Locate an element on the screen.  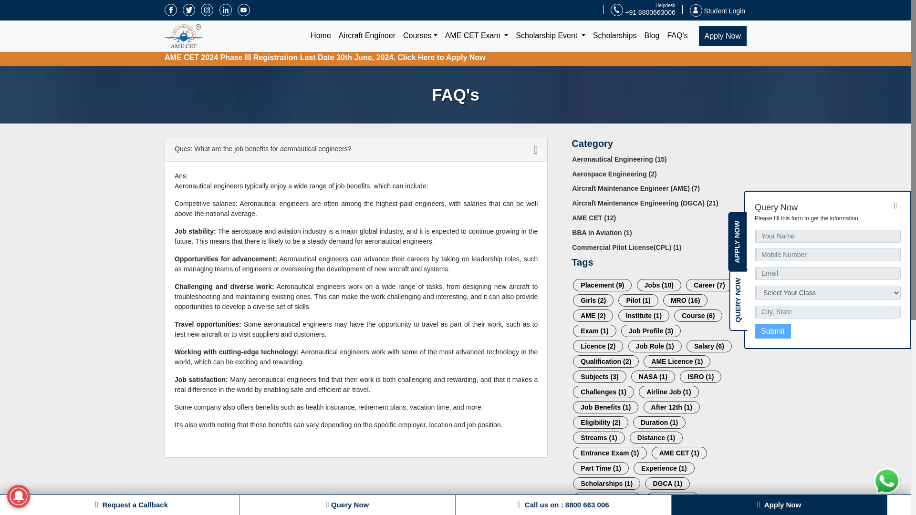
Courses is located at coordinates (420, 36).